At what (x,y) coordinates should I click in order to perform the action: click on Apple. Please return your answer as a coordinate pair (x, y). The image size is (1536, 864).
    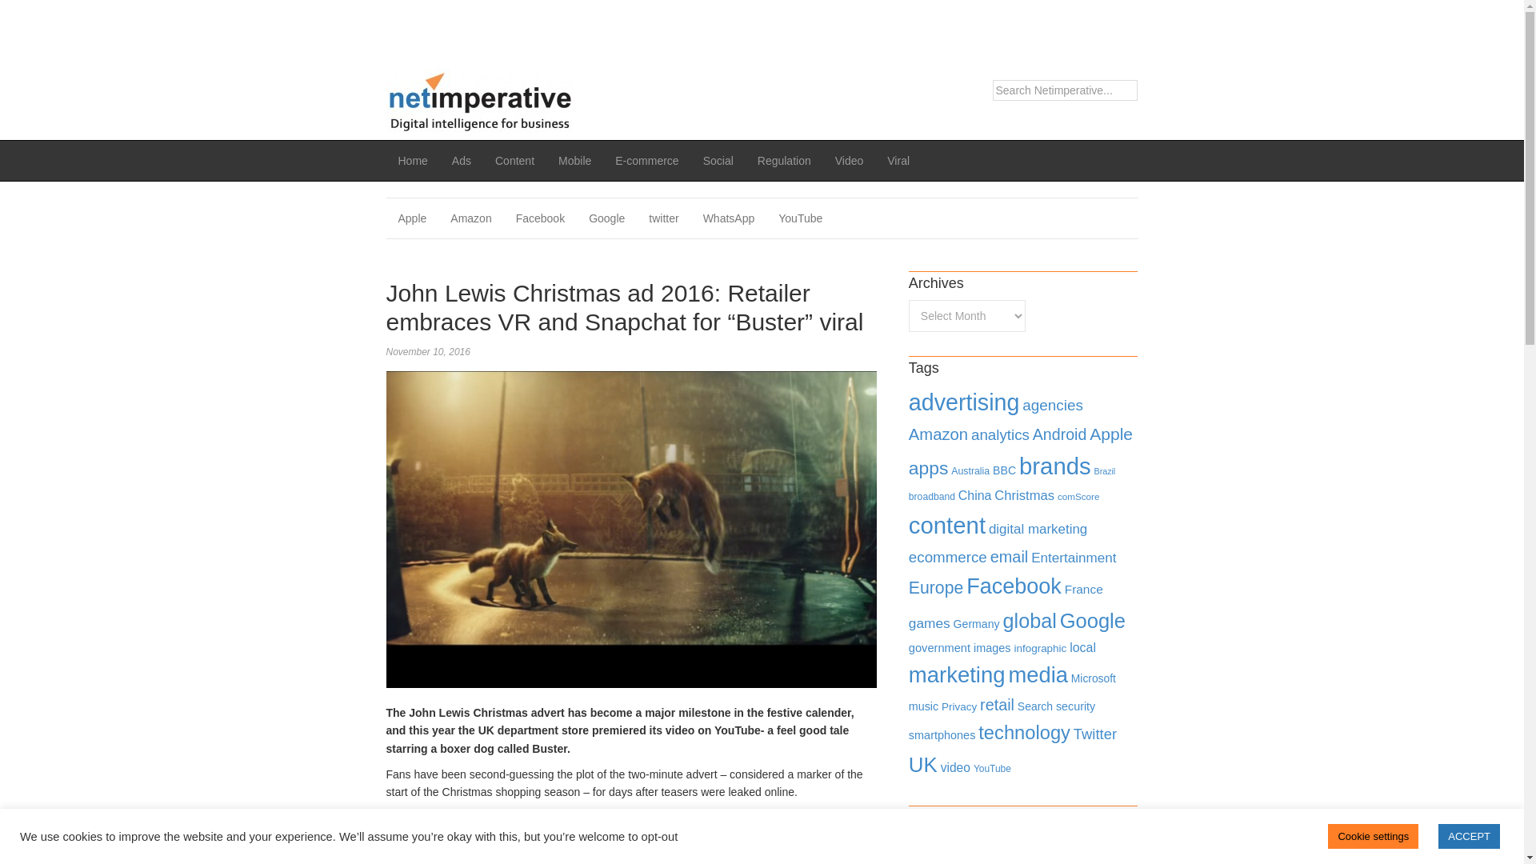
    Looking at the image, I should click on (411, 218).